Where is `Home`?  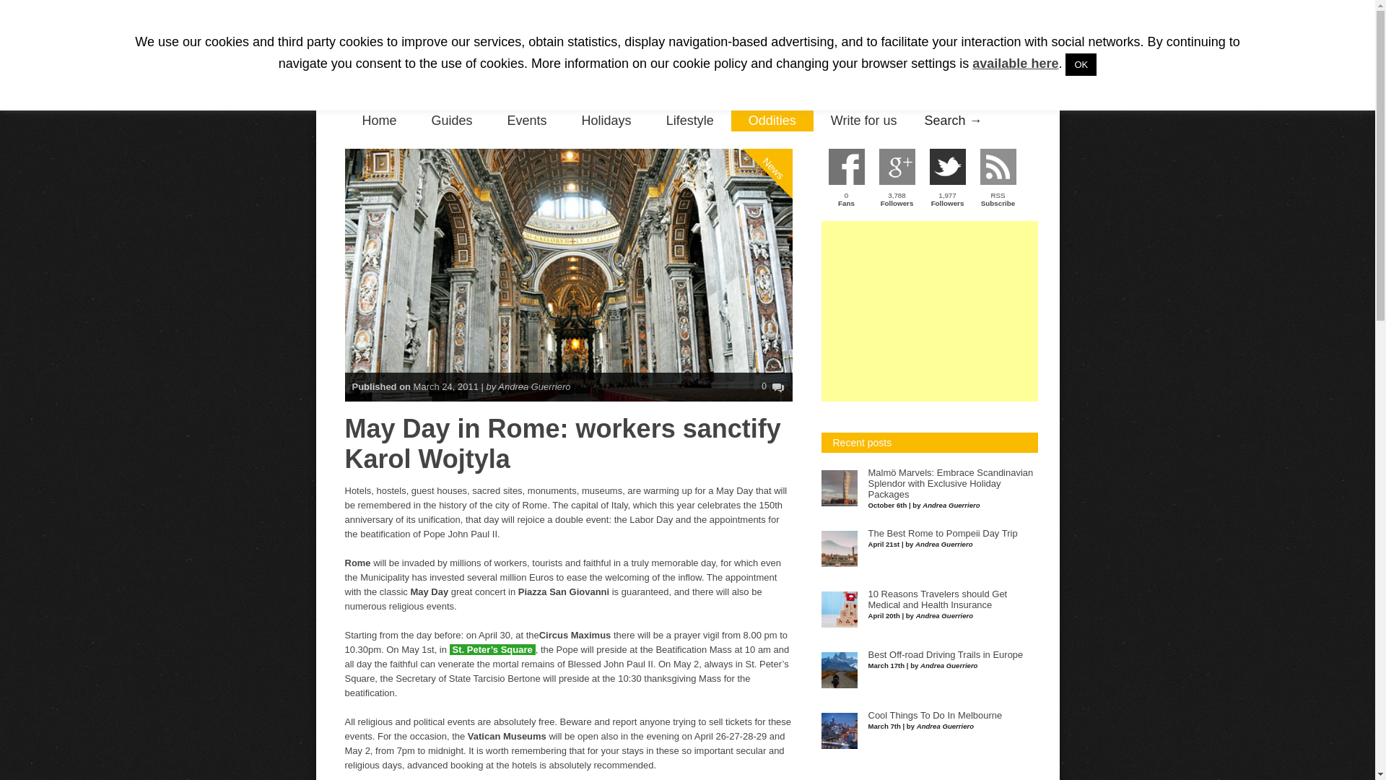
Home is located at coordinates (380, 121).